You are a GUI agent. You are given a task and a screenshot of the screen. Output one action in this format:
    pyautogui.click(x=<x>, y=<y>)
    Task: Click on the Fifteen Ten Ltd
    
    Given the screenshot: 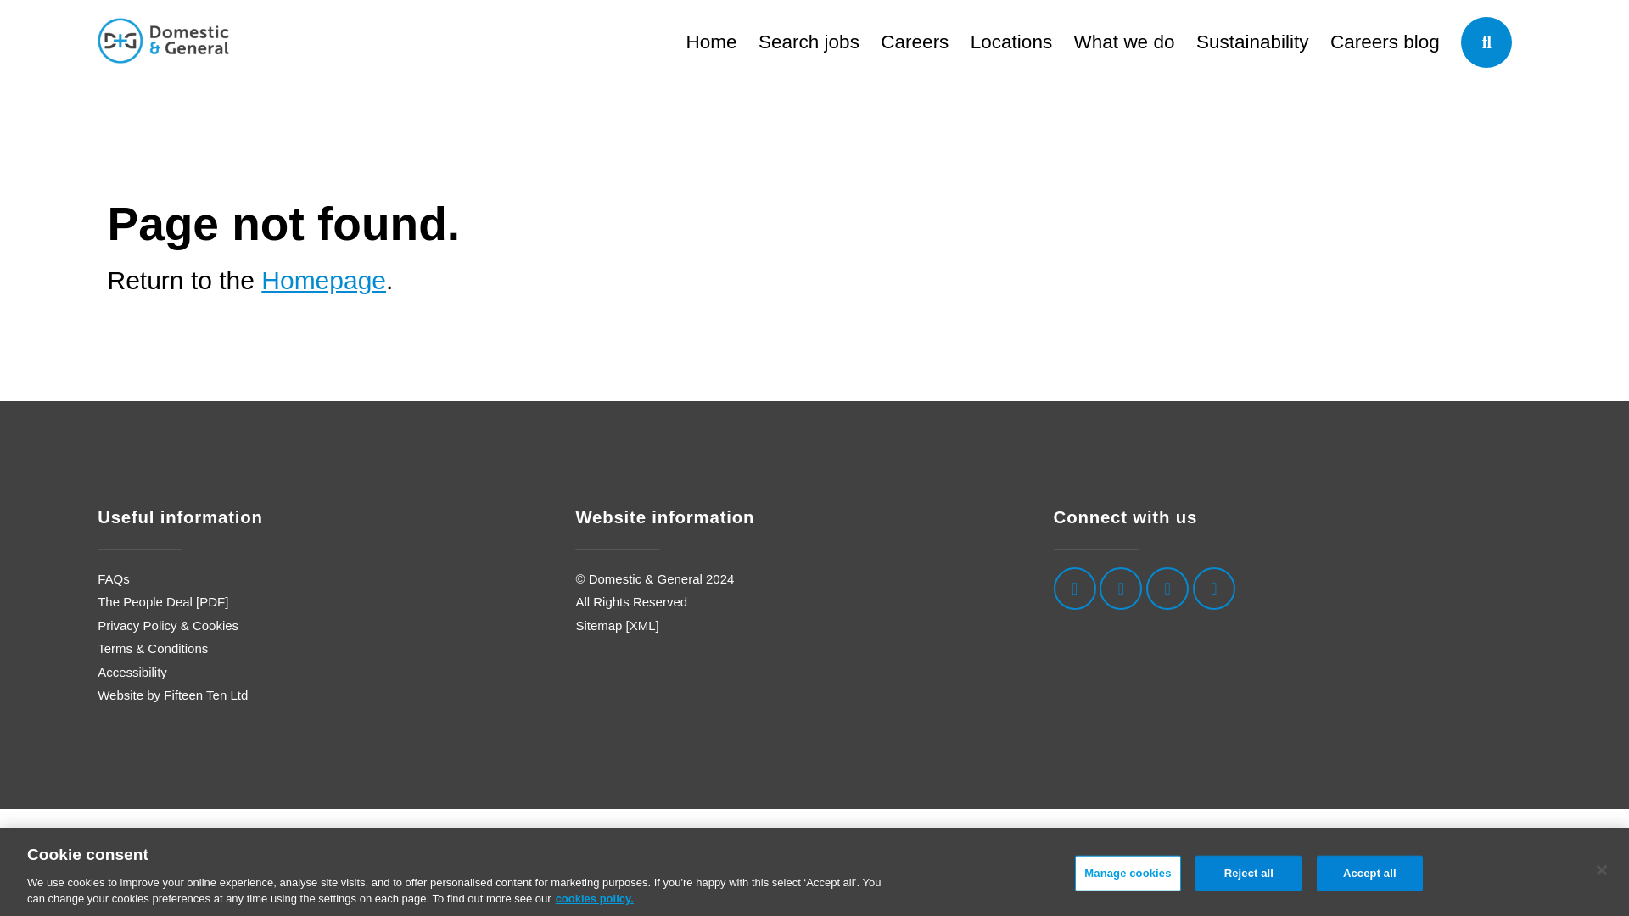 What is the action you would take?
    pyautogui.click(x=205, y=695)
    